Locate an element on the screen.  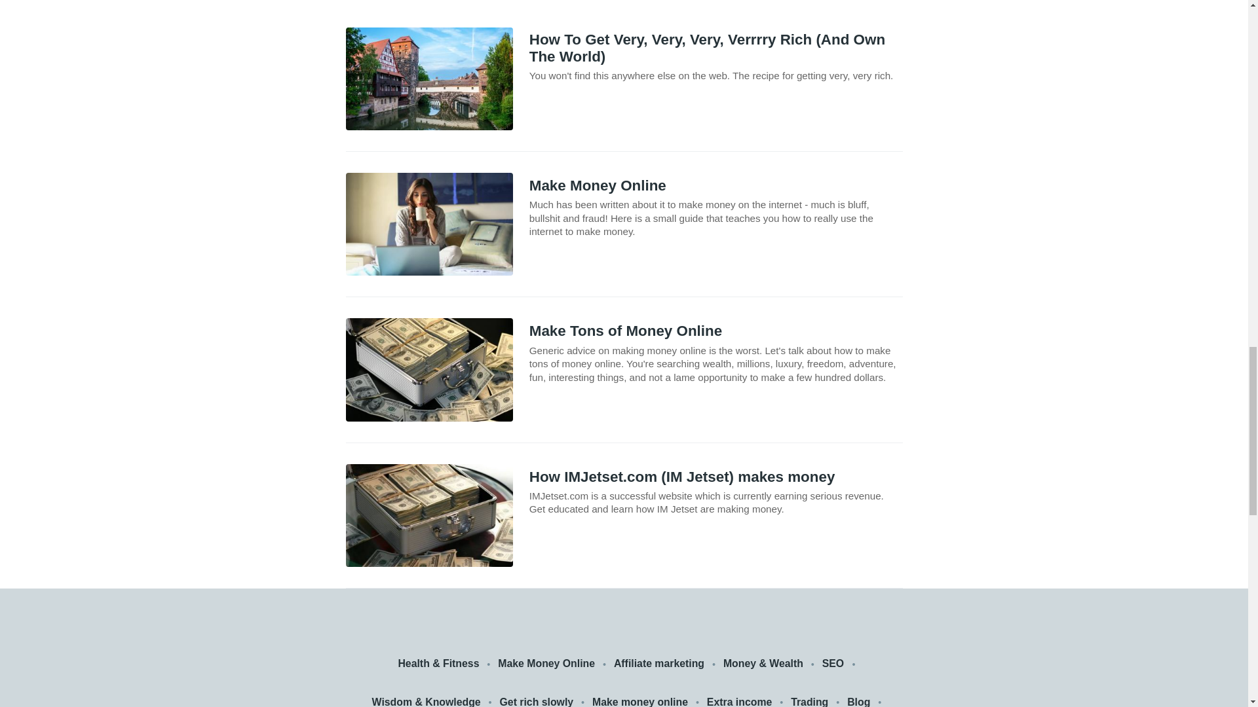
Trading is located at coordinates (809, 700).